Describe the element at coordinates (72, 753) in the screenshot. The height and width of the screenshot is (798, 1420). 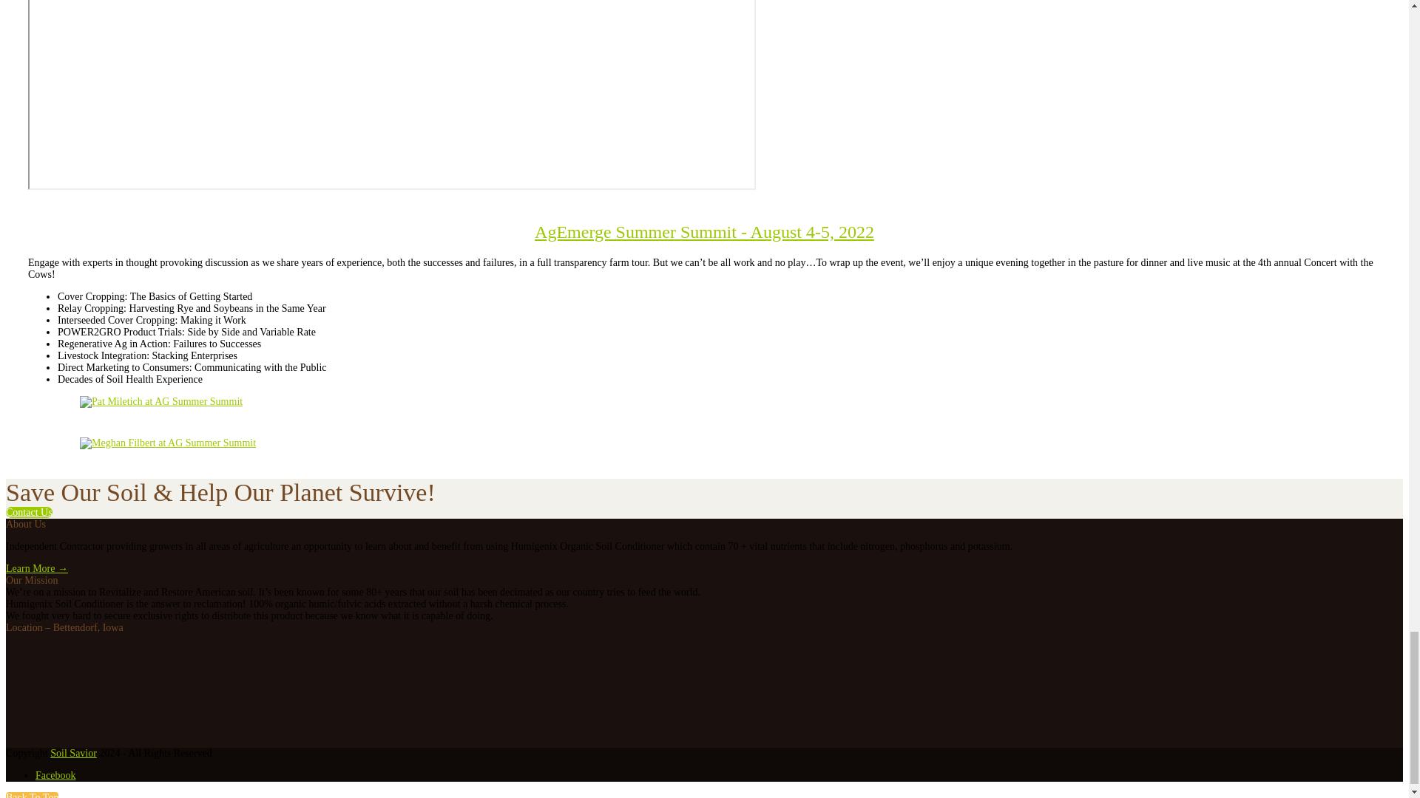
I see `Soil Savior` at that location.